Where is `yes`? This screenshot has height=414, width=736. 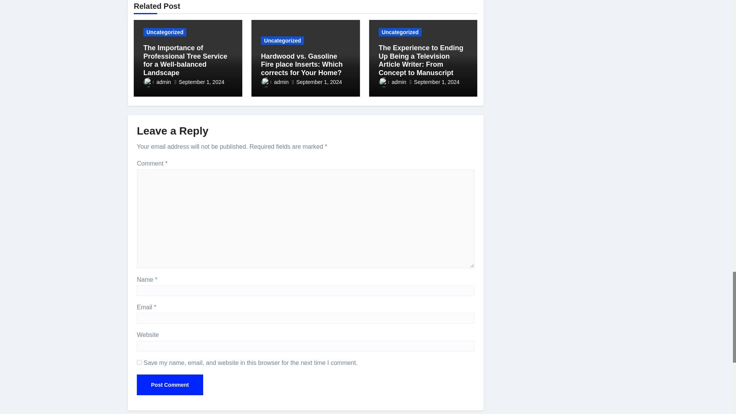
yes is located at coordinates (140, 362).